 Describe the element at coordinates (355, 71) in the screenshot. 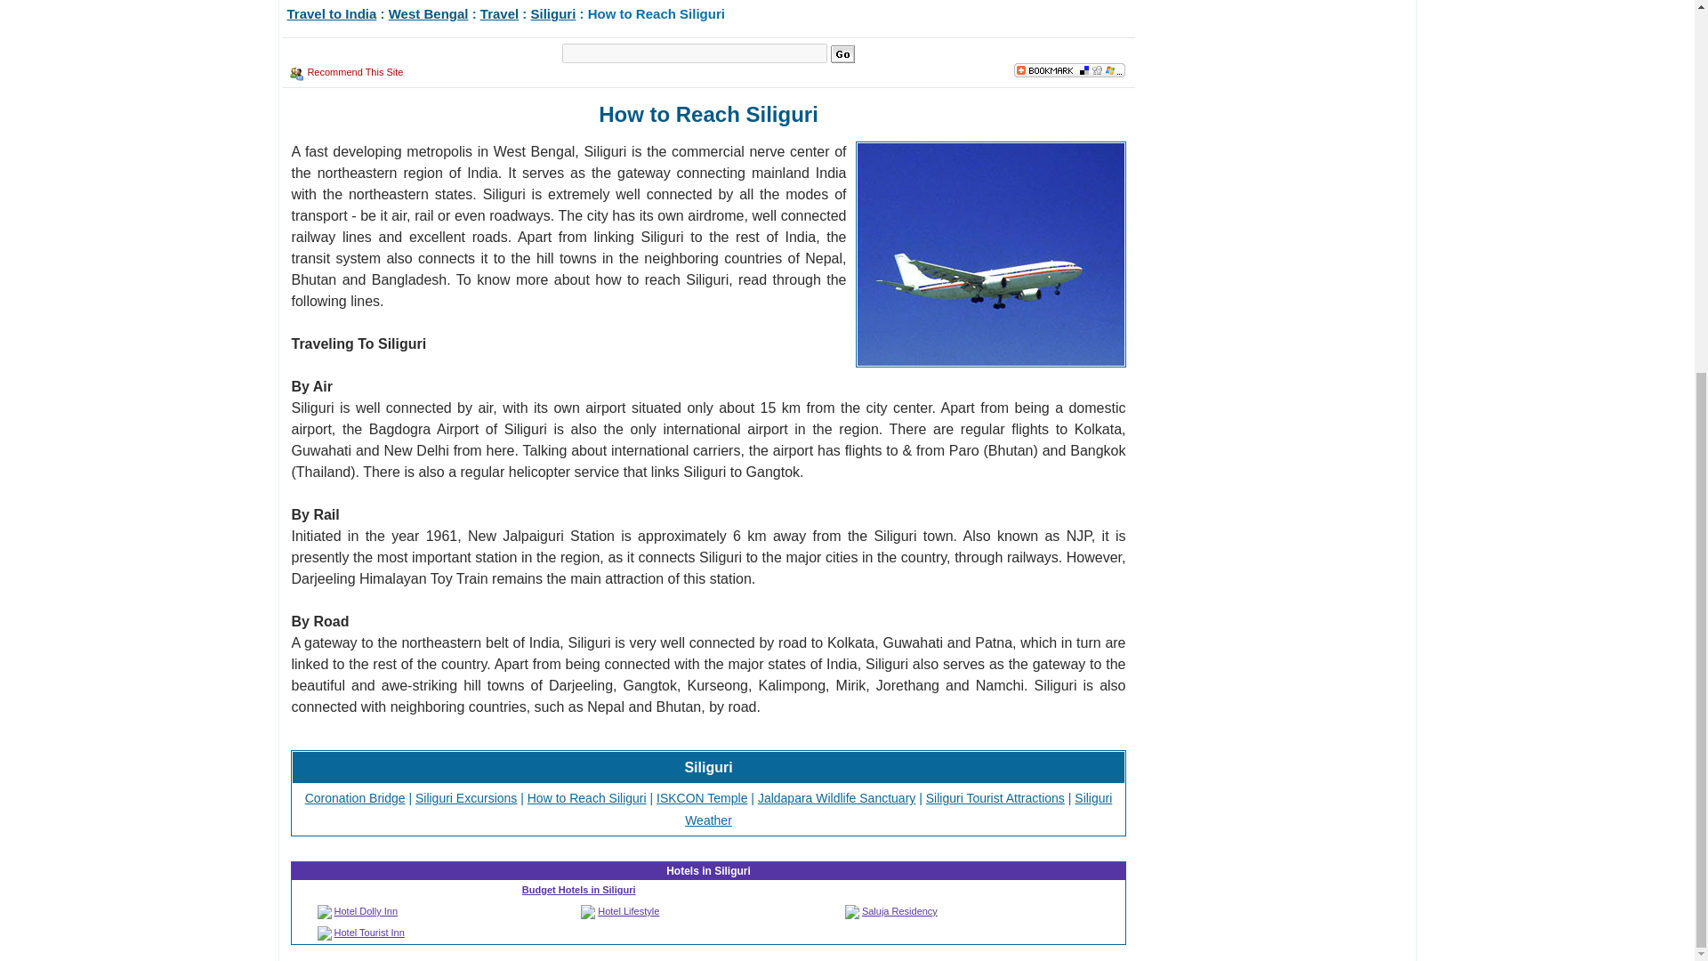

I see `Recommend This Site` at that location.